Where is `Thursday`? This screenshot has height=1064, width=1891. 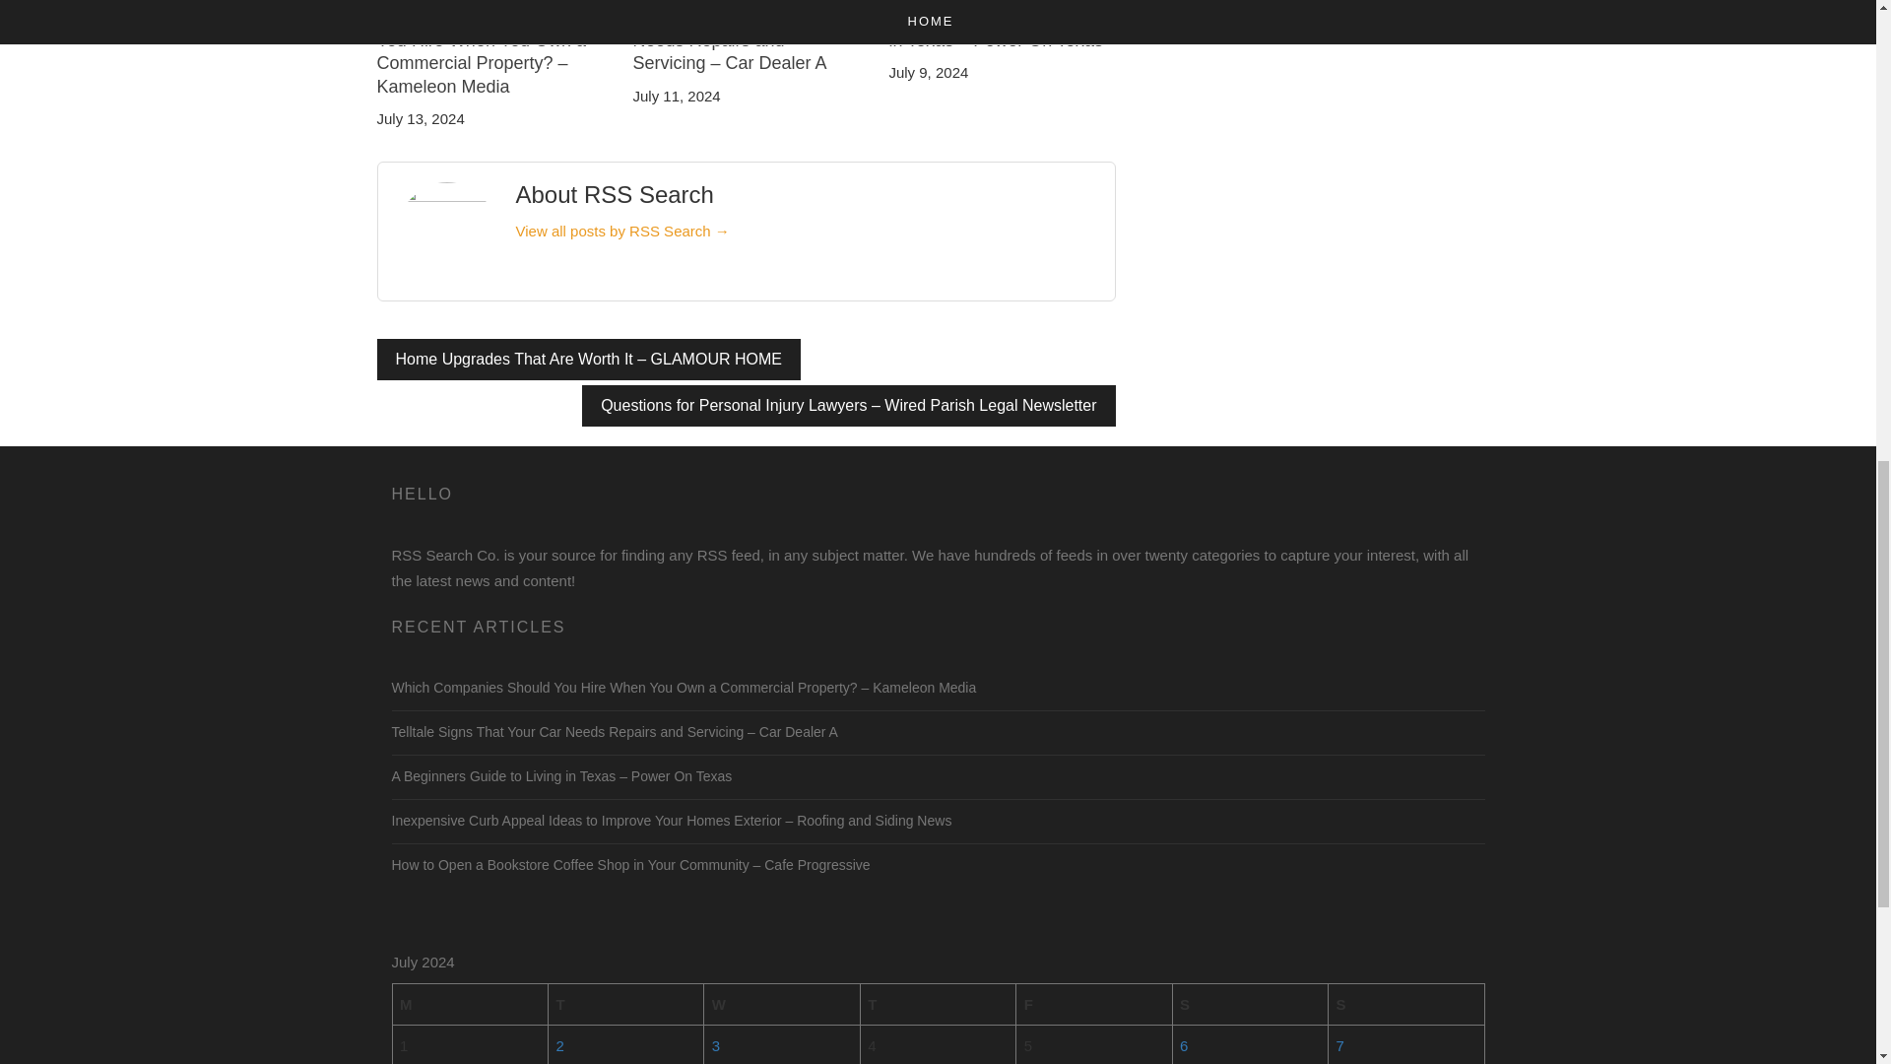 Thursday is located at coordinates (938, 1005).